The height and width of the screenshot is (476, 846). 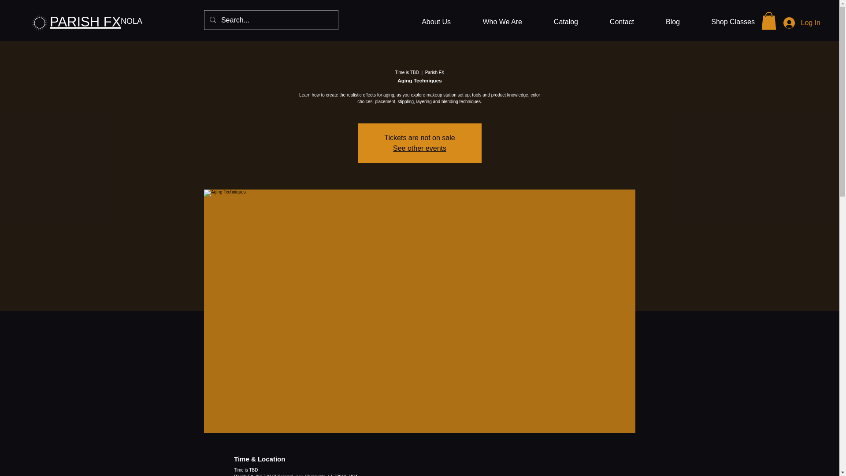 What do you see at coordinates (493, 22) in the screenshot?
I see `Who We Are` at bounding box center [493, 22].